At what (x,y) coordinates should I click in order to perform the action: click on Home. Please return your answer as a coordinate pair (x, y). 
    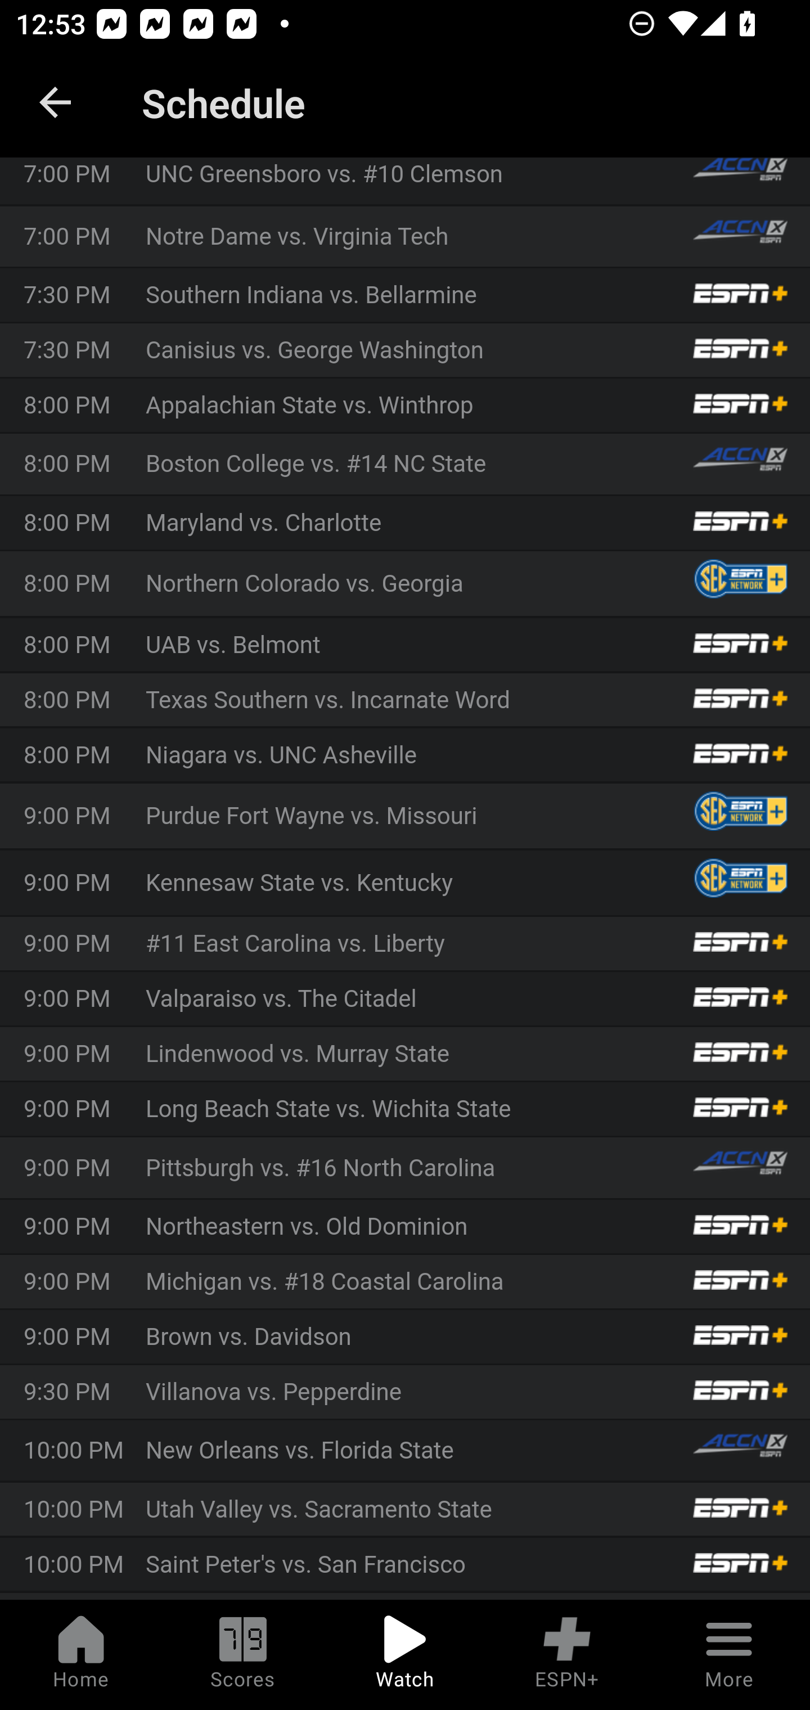
    Looking at the image, I should click on (81, 1655).